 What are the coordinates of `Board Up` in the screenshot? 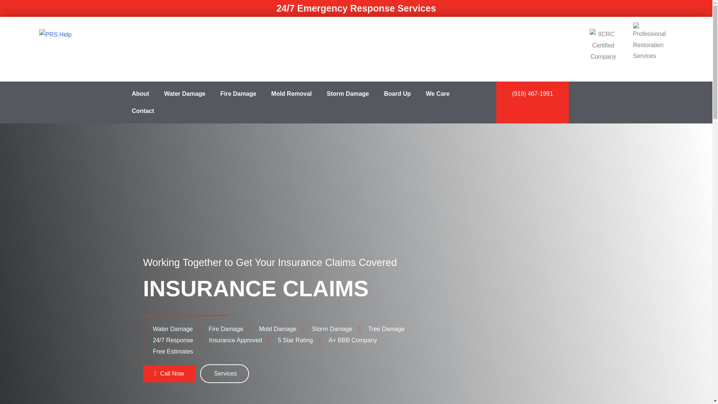 It's located at (397, 94).